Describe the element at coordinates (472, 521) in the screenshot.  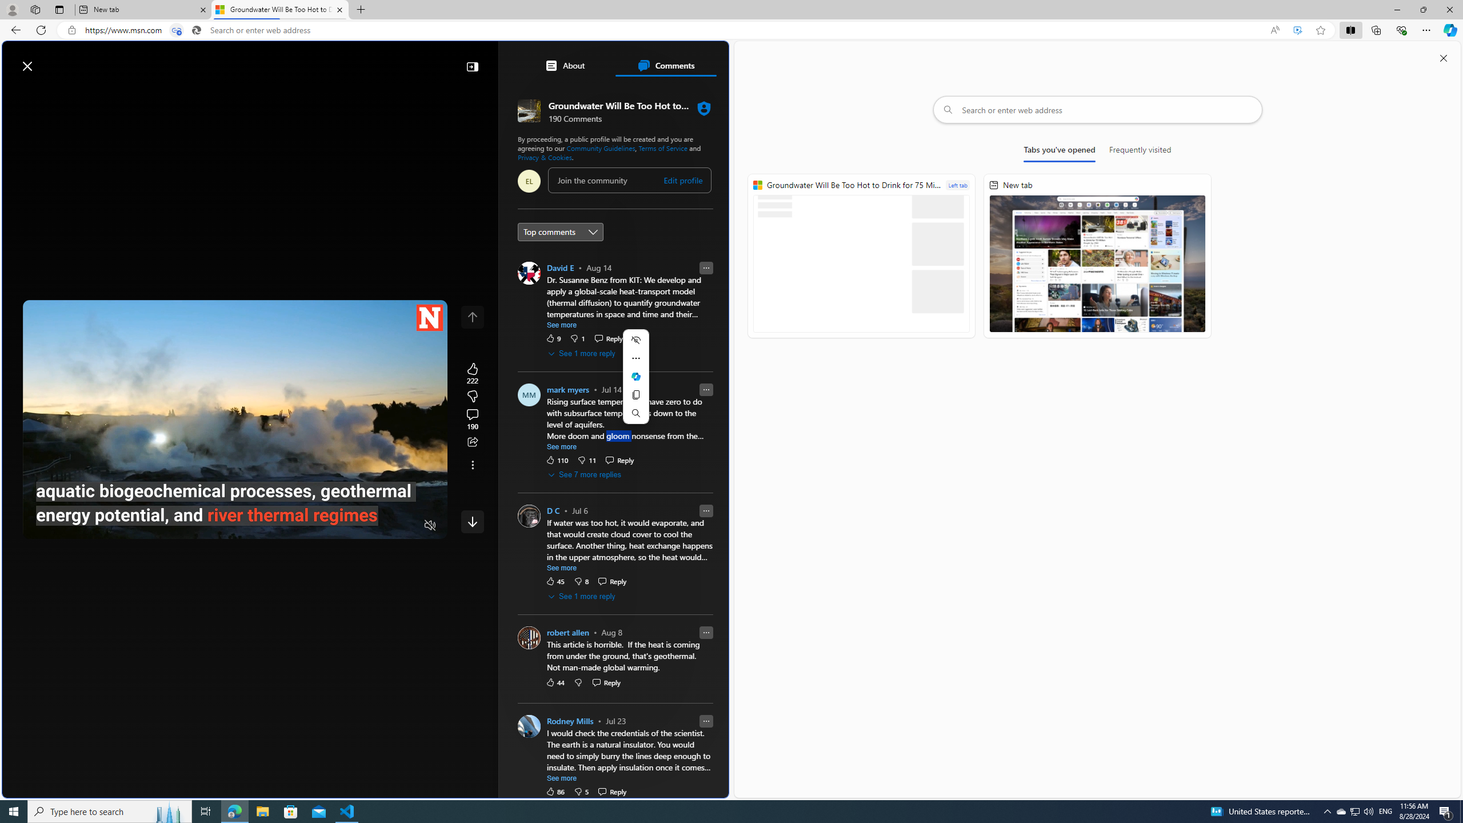
I see `Class: control` at that location.